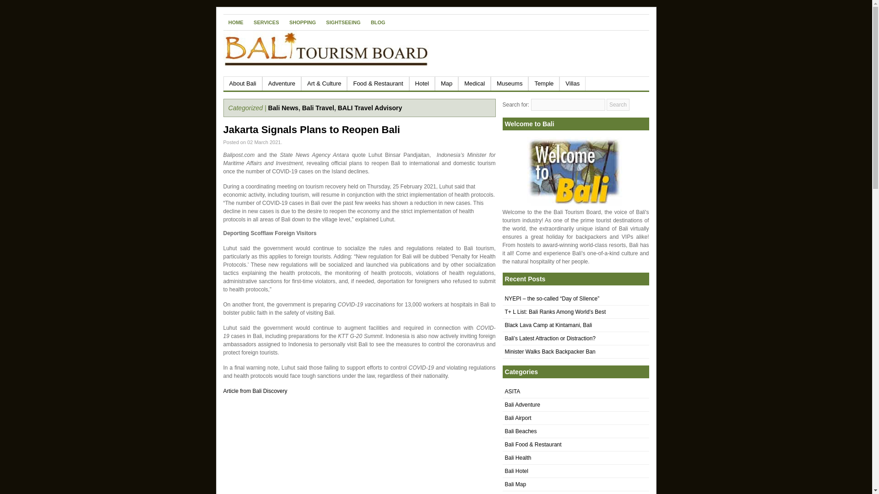  Describe the element at coordinates (549, 352) in the screenshot. I see `Minister Walks Back Backpacker Ban` at that location.